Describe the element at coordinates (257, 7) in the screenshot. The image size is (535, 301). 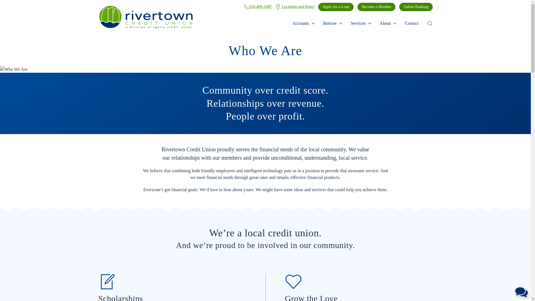
I see `616-406-2480` at that location.